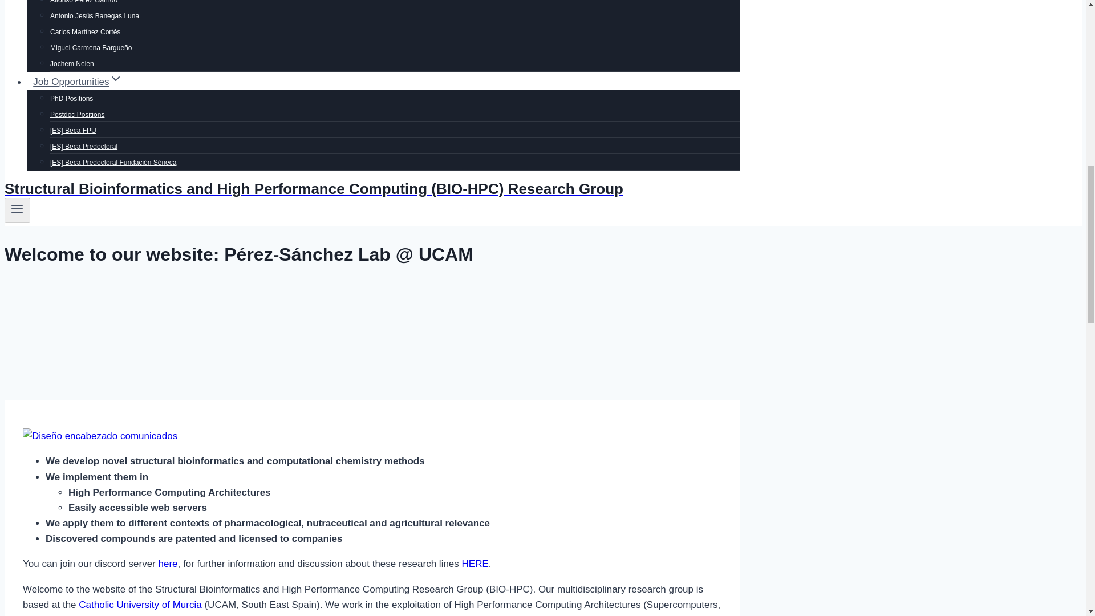 The image size is (1095, 616). Describe the element at coordinates (17, 209) in the screenshot. I see `Toggle Menu` at that location.